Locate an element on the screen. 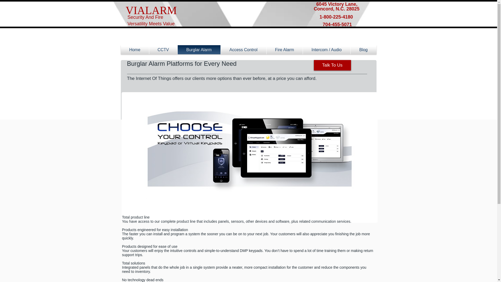  Burglar Alarm is located at coordinates (199, 50).